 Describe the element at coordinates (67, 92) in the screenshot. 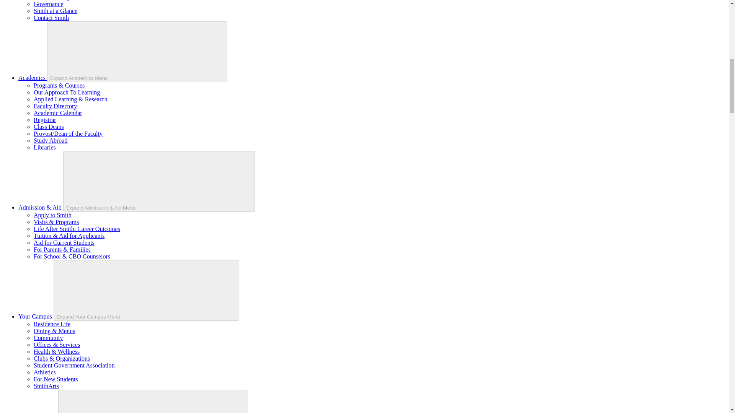

I see `Our Approach To Learning` at that location.